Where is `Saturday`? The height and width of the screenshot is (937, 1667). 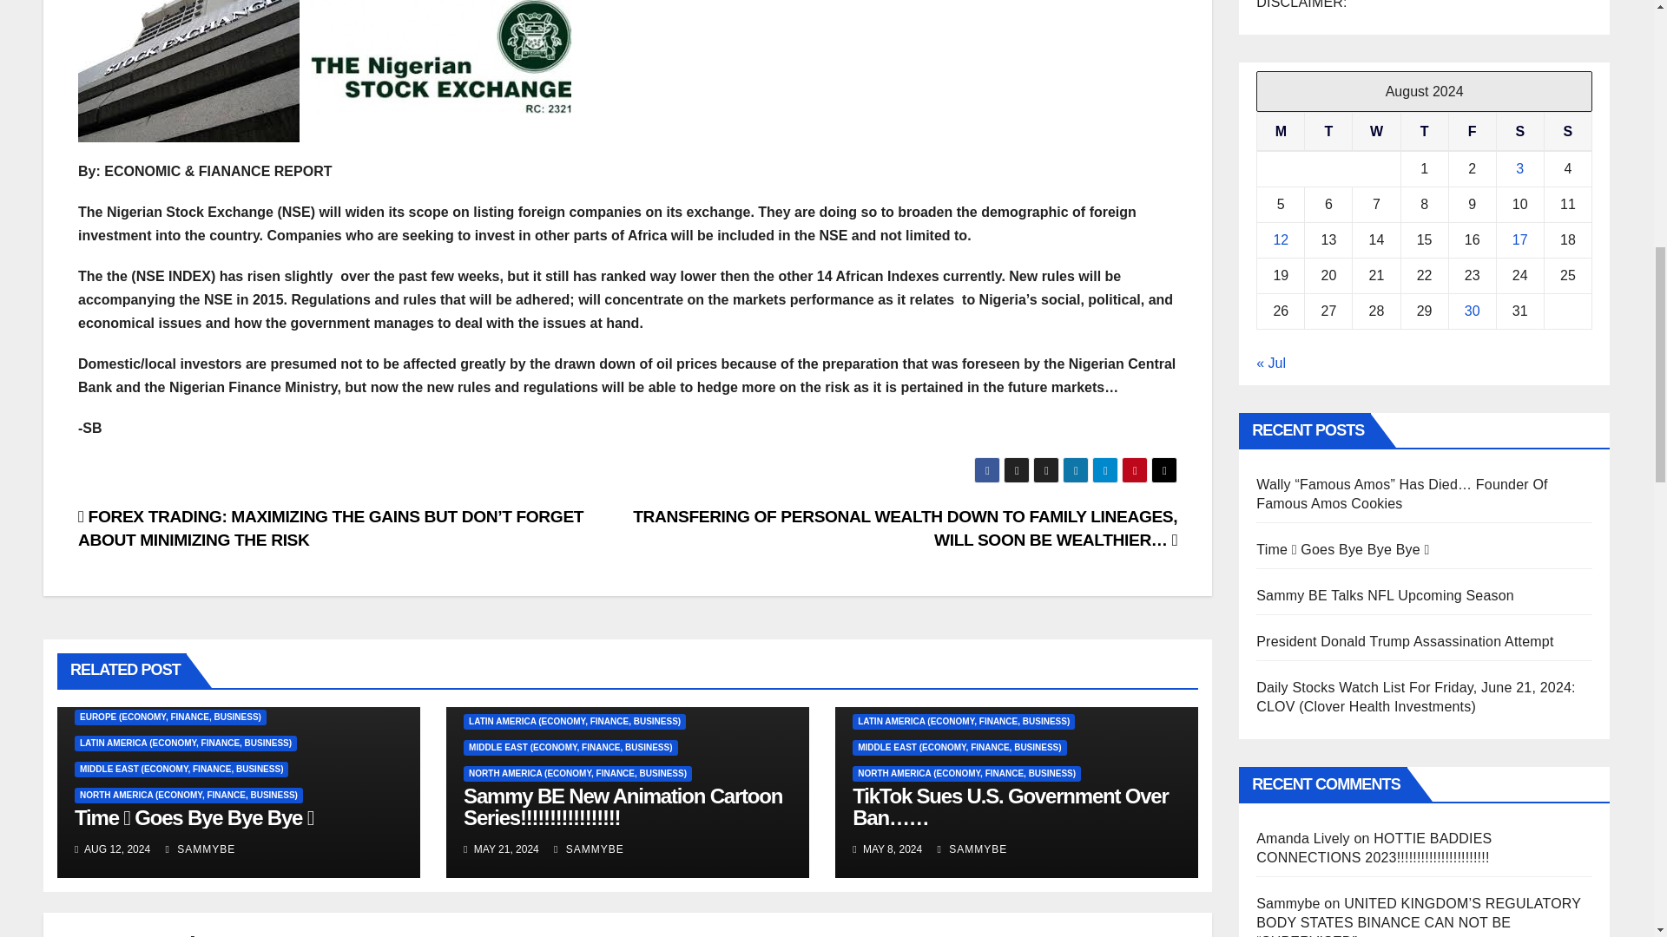 Saturday is located at coordinates (1519, 131).